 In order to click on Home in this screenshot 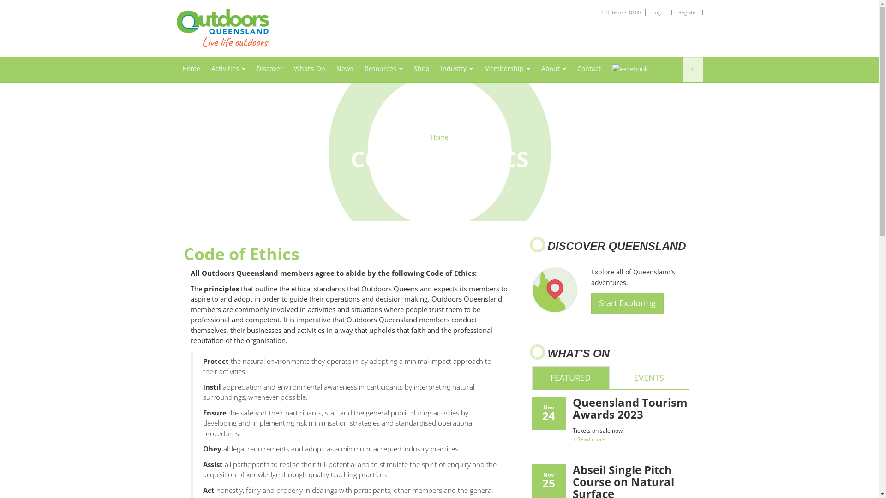, I will do `click(191, 69)`.